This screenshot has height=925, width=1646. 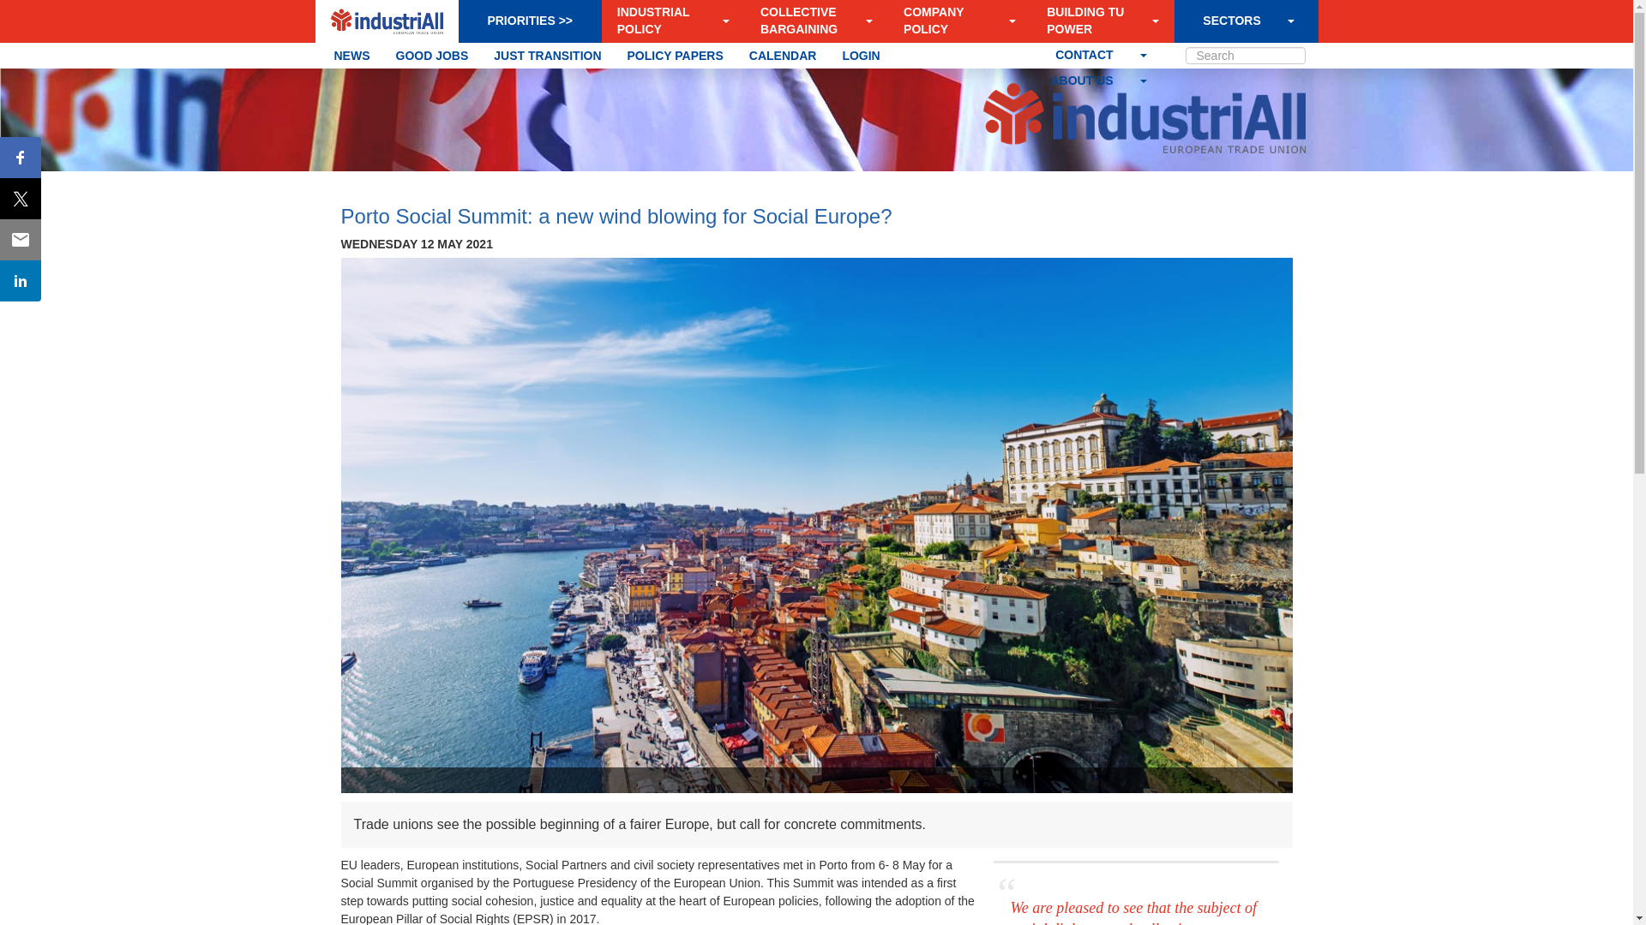 I want to click on COLLECTIVE BARGAINING, so click(x=808, y=21).